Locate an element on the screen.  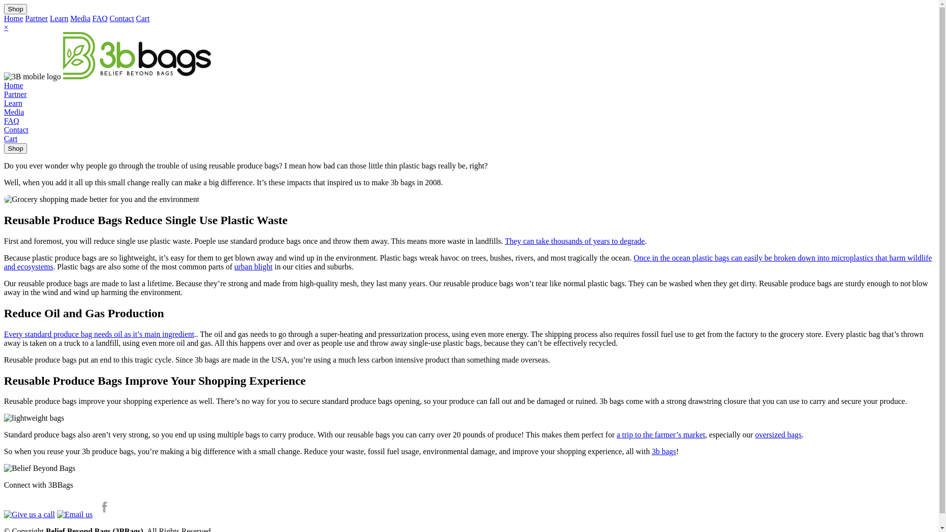
Partner is located at coordinates (36, 19).